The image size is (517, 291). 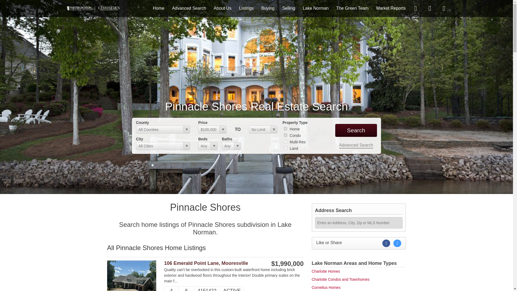 What do you see at coordinates (285, 135) in the screenshot?
I see `con` at bounding box center [285, 135].